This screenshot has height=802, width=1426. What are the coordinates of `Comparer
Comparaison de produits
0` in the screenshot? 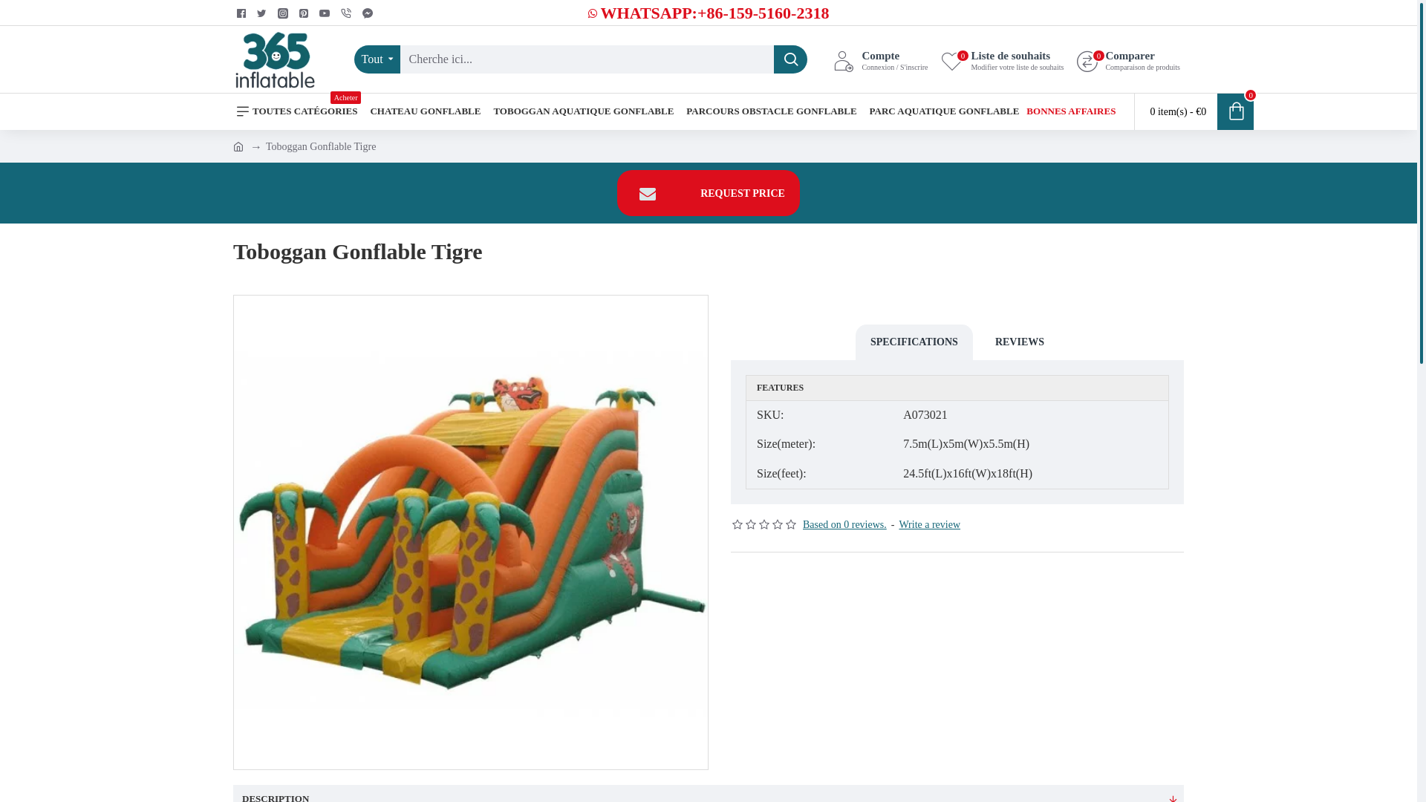 It's located at (1129, 59).